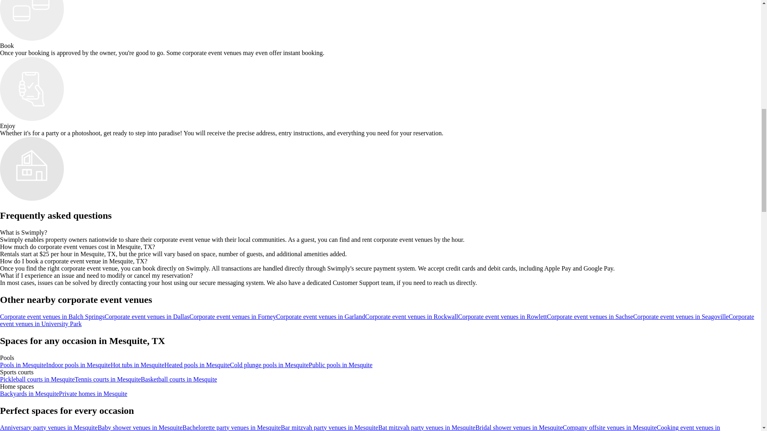  What do you see at coordinates (231, 427) in the screenshot?
I see `Bachelorette party venues in Mesquite` at bounding box center [231, 427].